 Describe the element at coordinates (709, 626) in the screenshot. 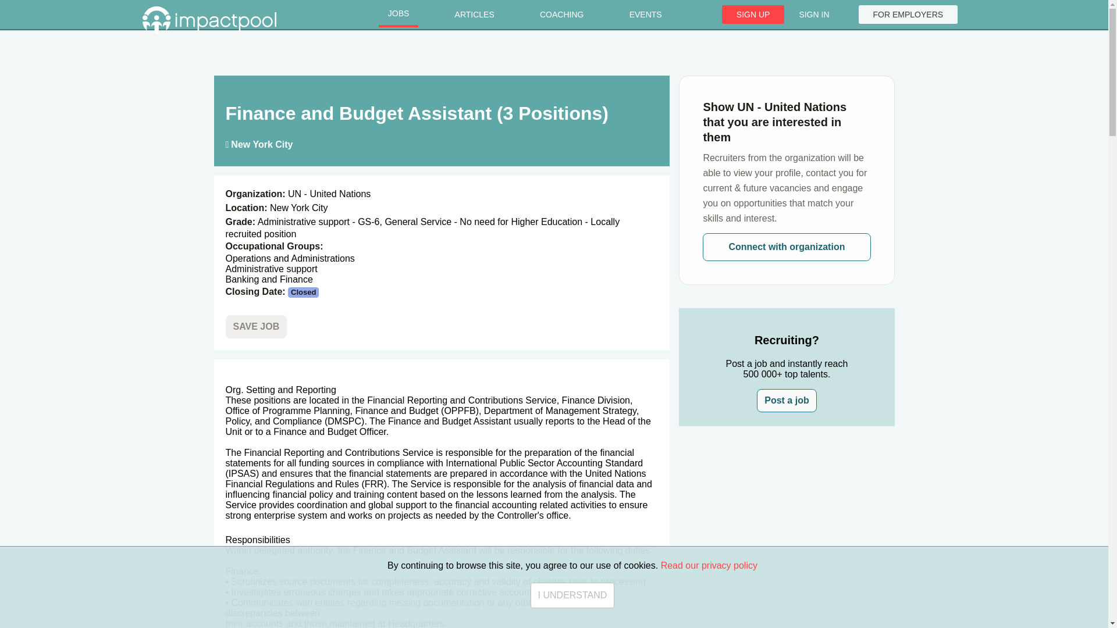

I see `Read our privacy policy` at that location.